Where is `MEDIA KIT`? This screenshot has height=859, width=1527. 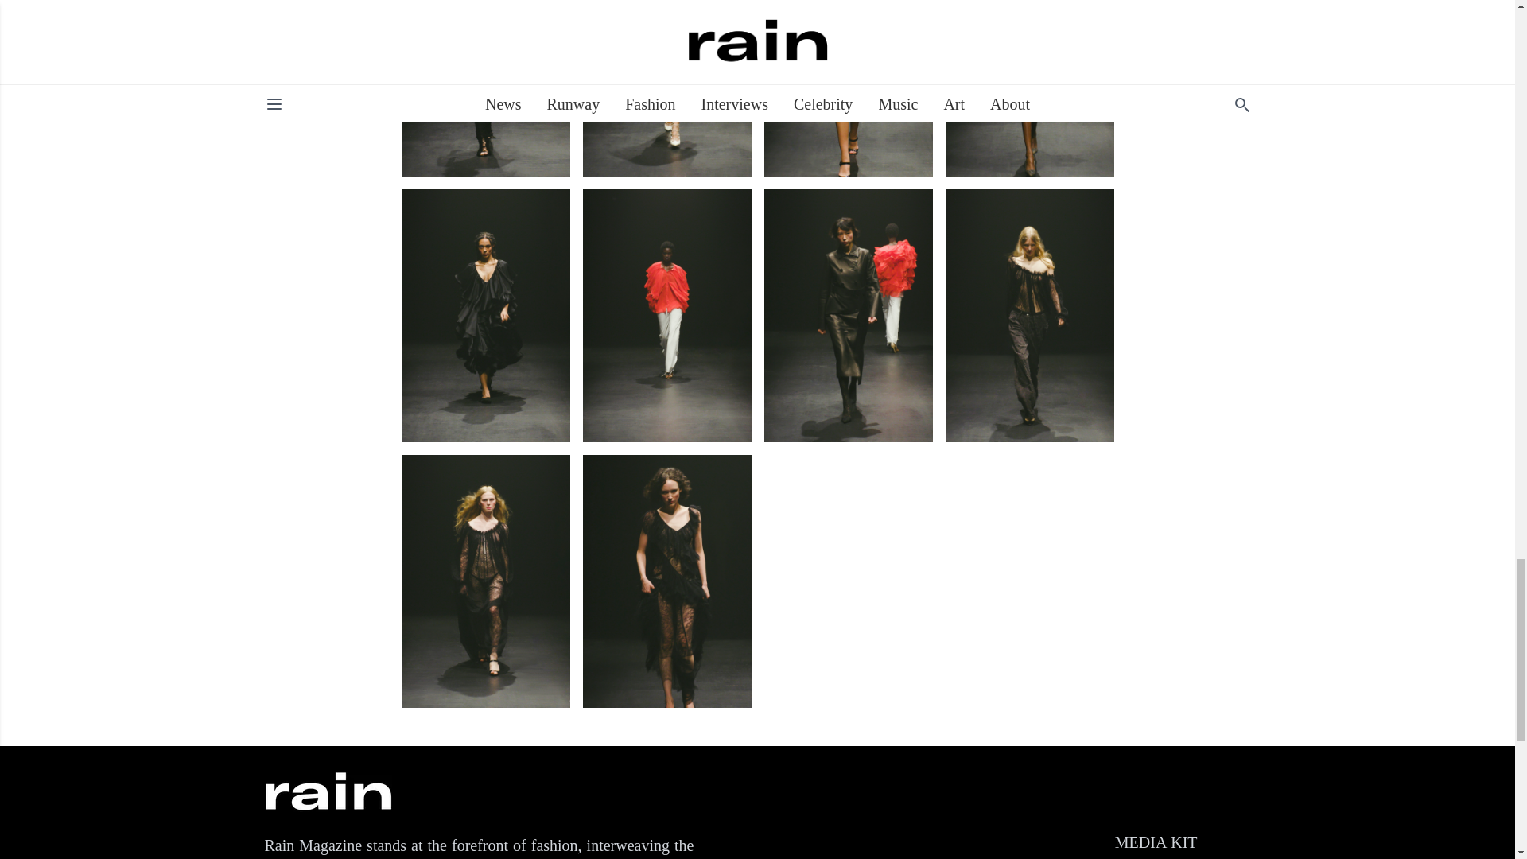 MEDIA KIT is located at coordinates (1156, 842).